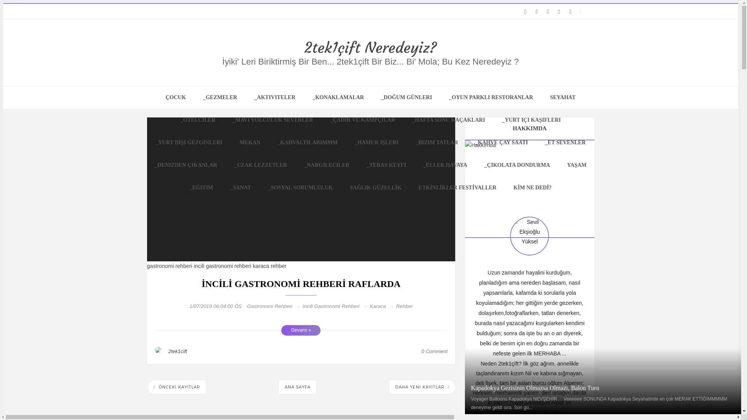 This screenshot has width=747, height=420. I want to click on instagram, so click(537, 12).